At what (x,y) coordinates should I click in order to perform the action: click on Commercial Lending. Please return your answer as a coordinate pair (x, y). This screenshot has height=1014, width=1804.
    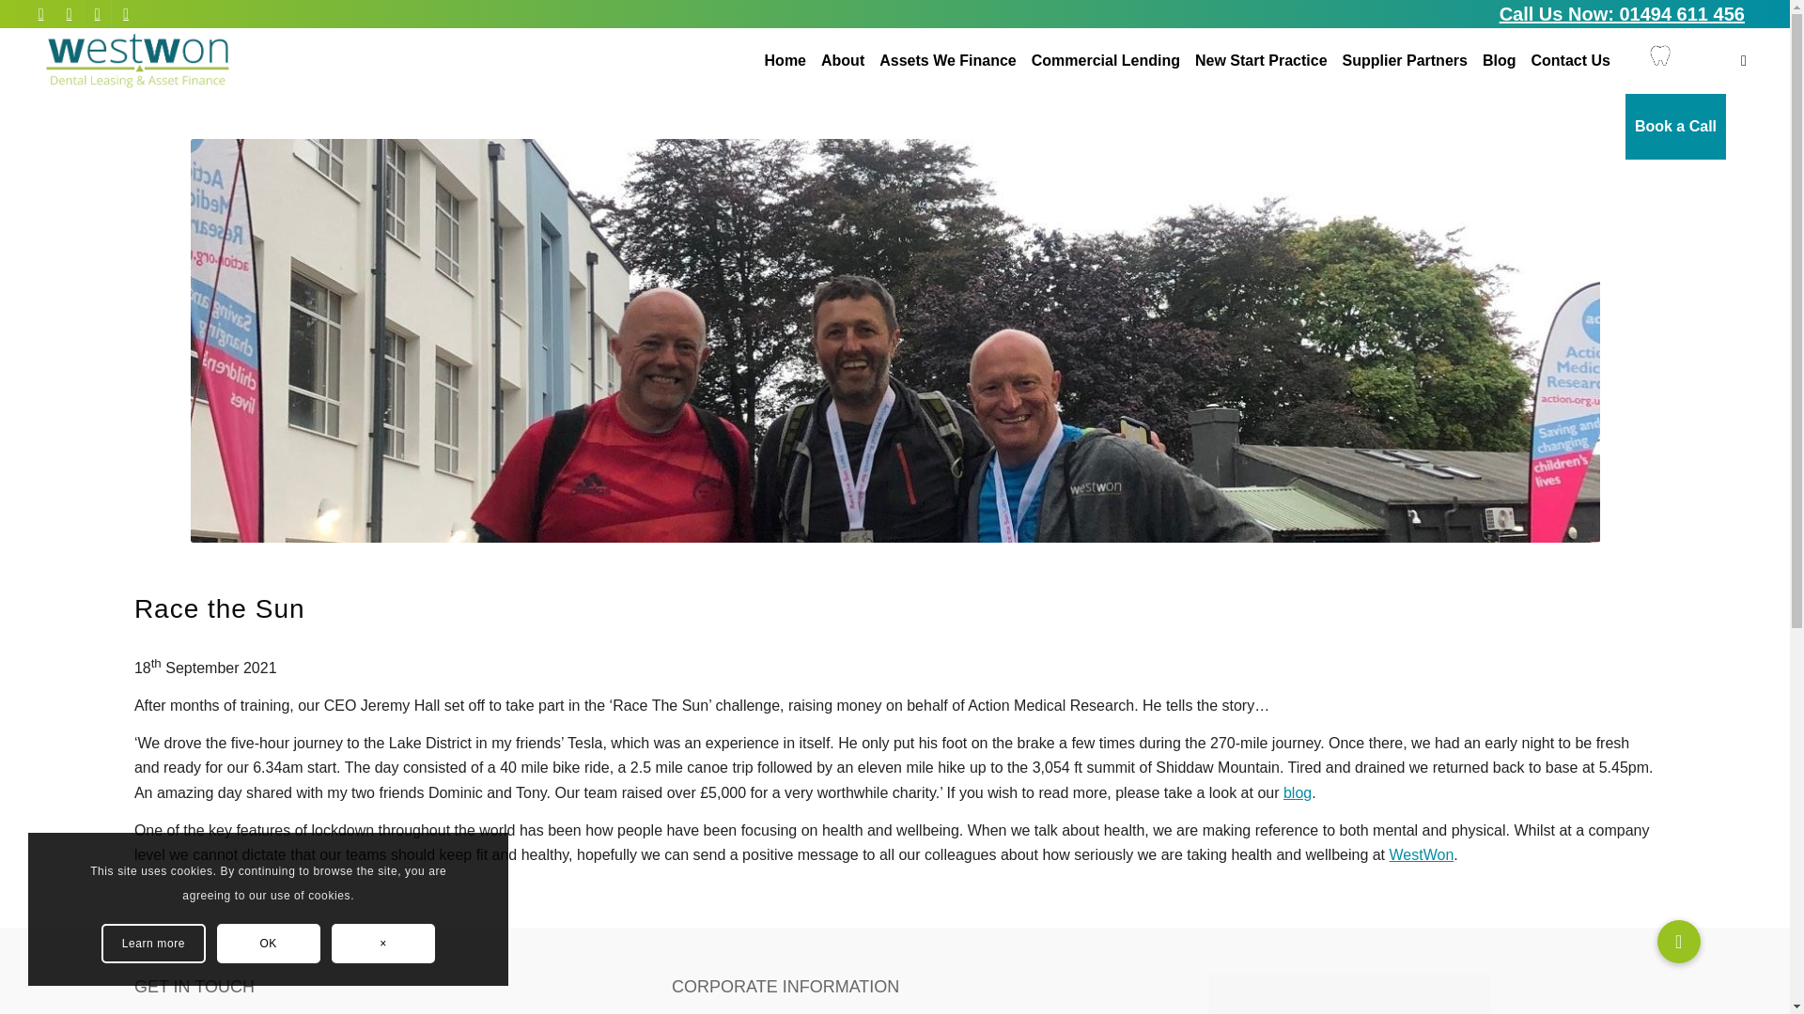
    Looking at the image, I should click on (1105, 61).